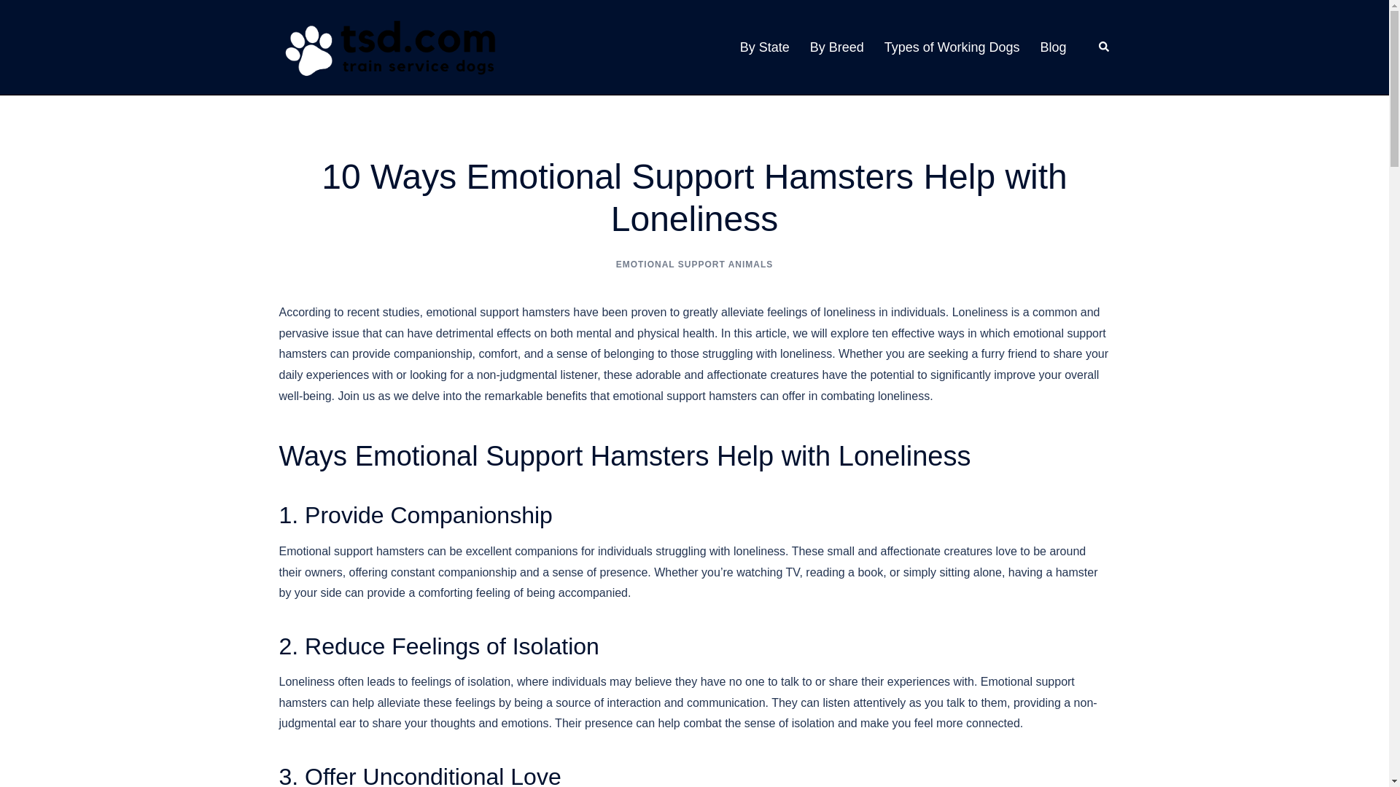 The height and width of the screenshot is (787, 1400). Describe the element at coordinates (764, 47) in the screenshot. I see `By State` at that location.